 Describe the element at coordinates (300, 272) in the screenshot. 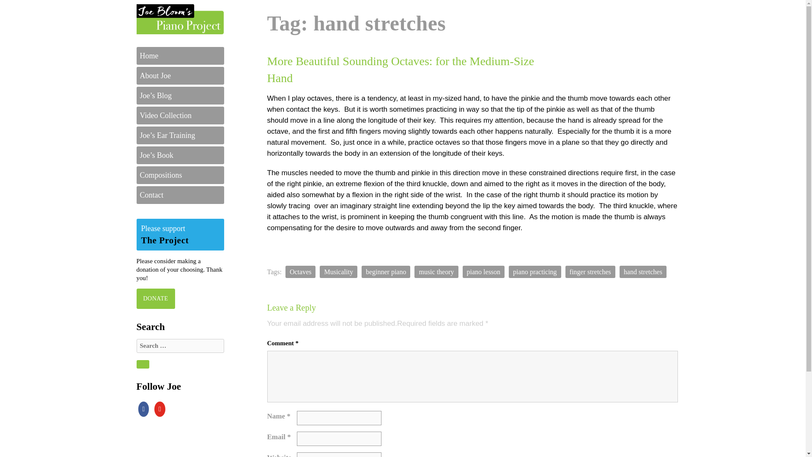

I see `Octaves` at that location.